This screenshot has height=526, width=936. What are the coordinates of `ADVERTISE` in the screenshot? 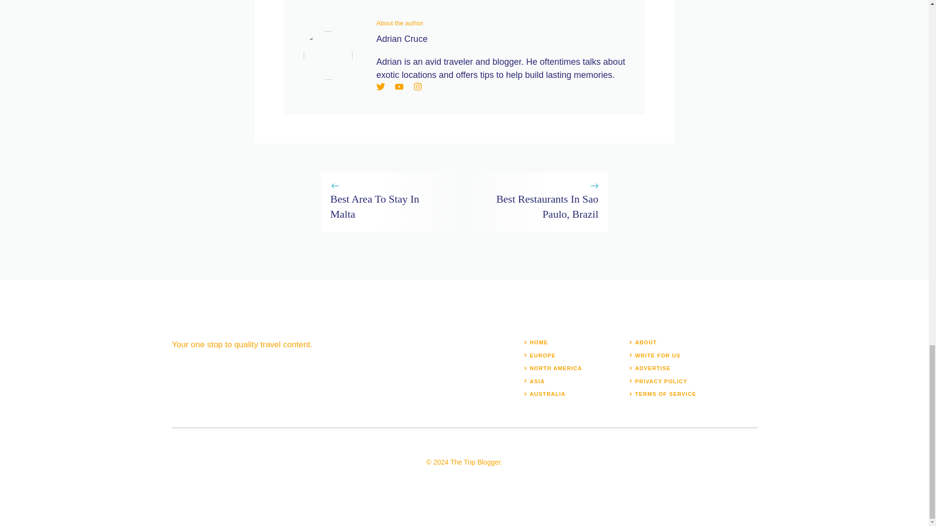 It's located at (653, 368).